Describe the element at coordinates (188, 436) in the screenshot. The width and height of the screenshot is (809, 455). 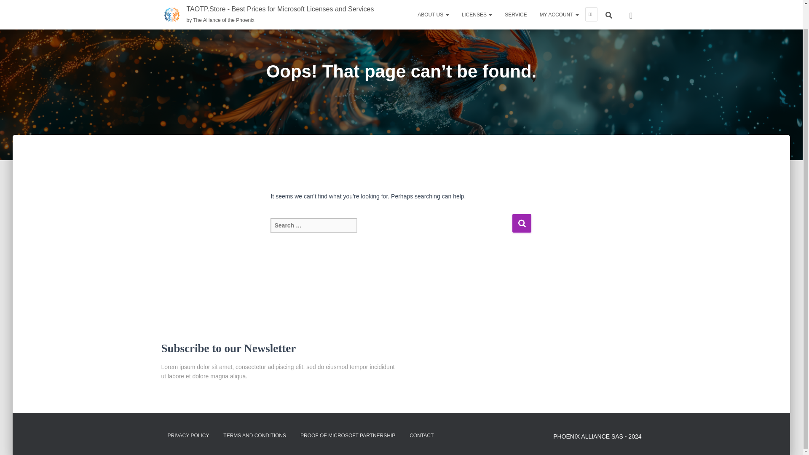
I see `PRIVACY POLICY` at that location.